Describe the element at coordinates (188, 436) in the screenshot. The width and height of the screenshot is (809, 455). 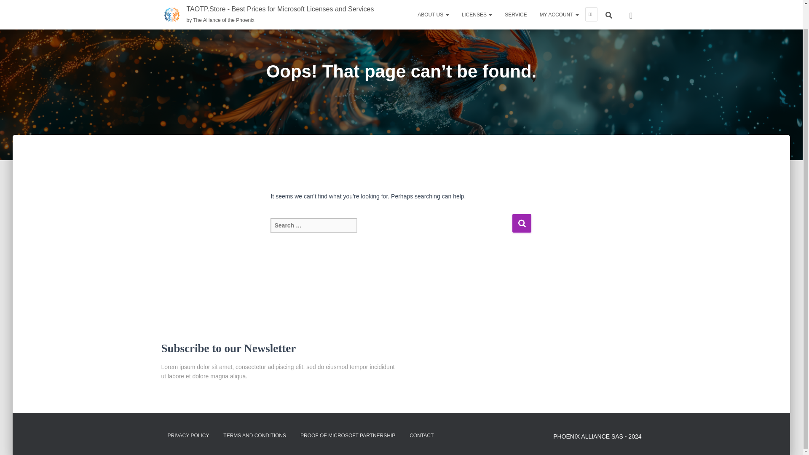
I see `PRIVACY POLICY` at that location.